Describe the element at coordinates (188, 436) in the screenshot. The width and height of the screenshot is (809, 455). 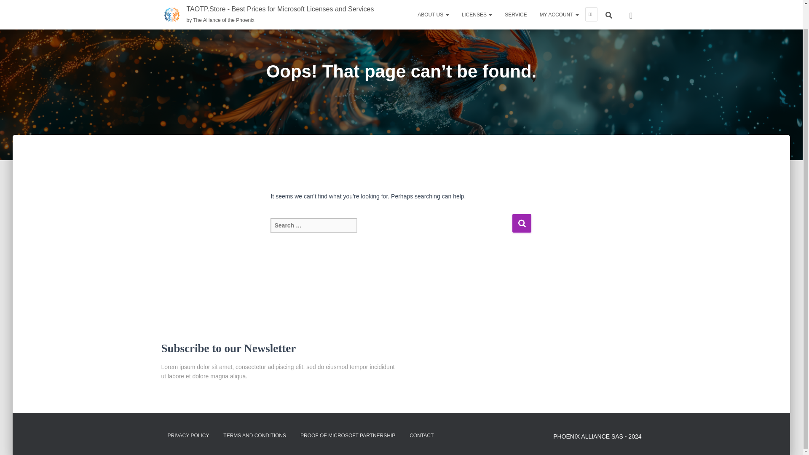
I see `PRIVACY POLICY` at that location.